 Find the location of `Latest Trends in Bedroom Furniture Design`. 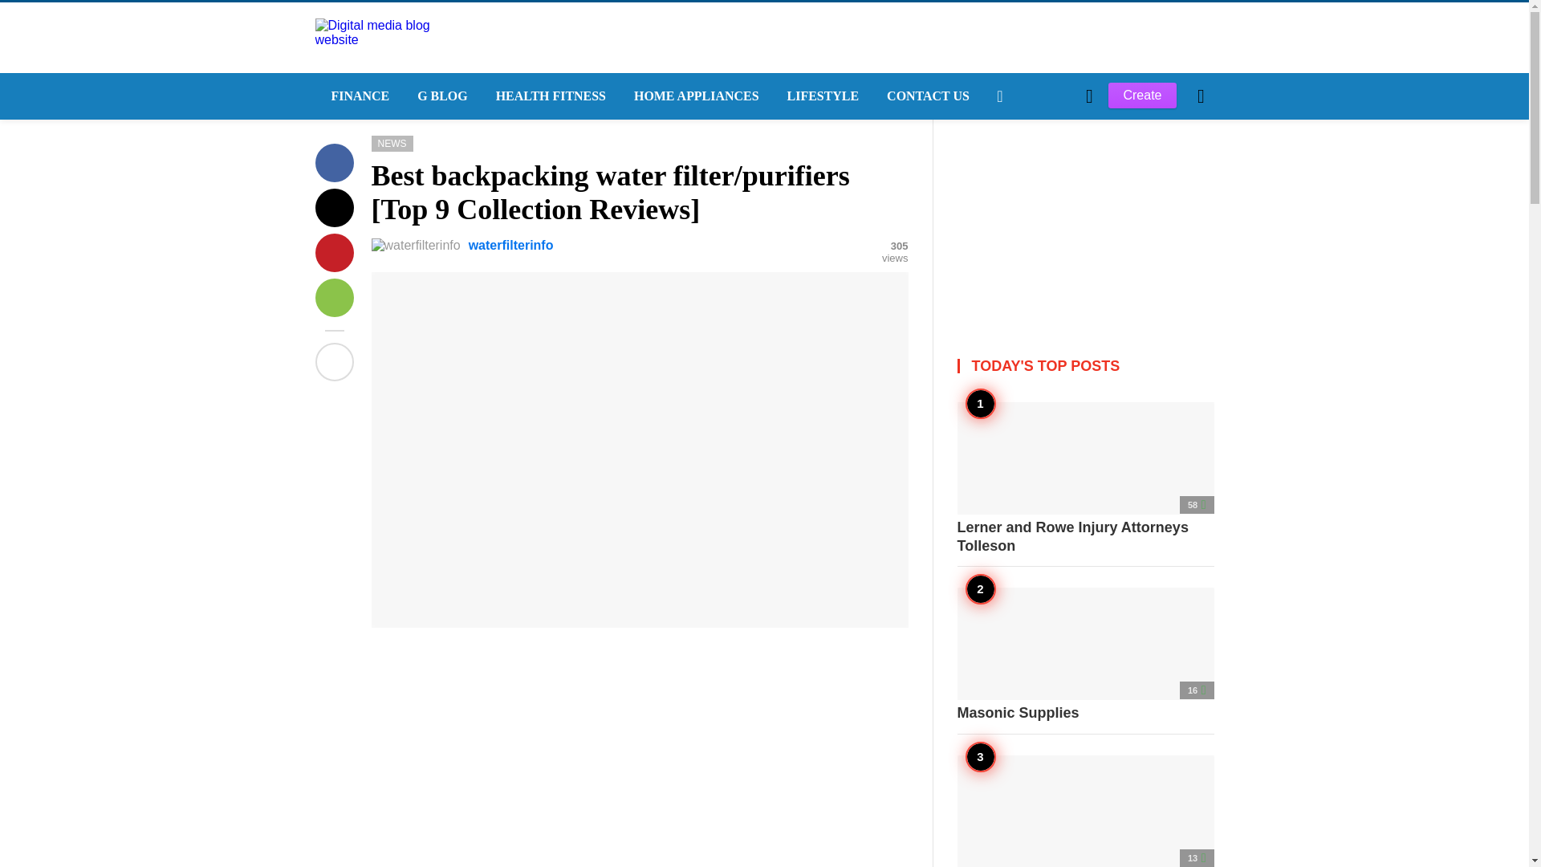

Latest Trends in Bedroom Furniture Design is located at coordinates (1085, 811).